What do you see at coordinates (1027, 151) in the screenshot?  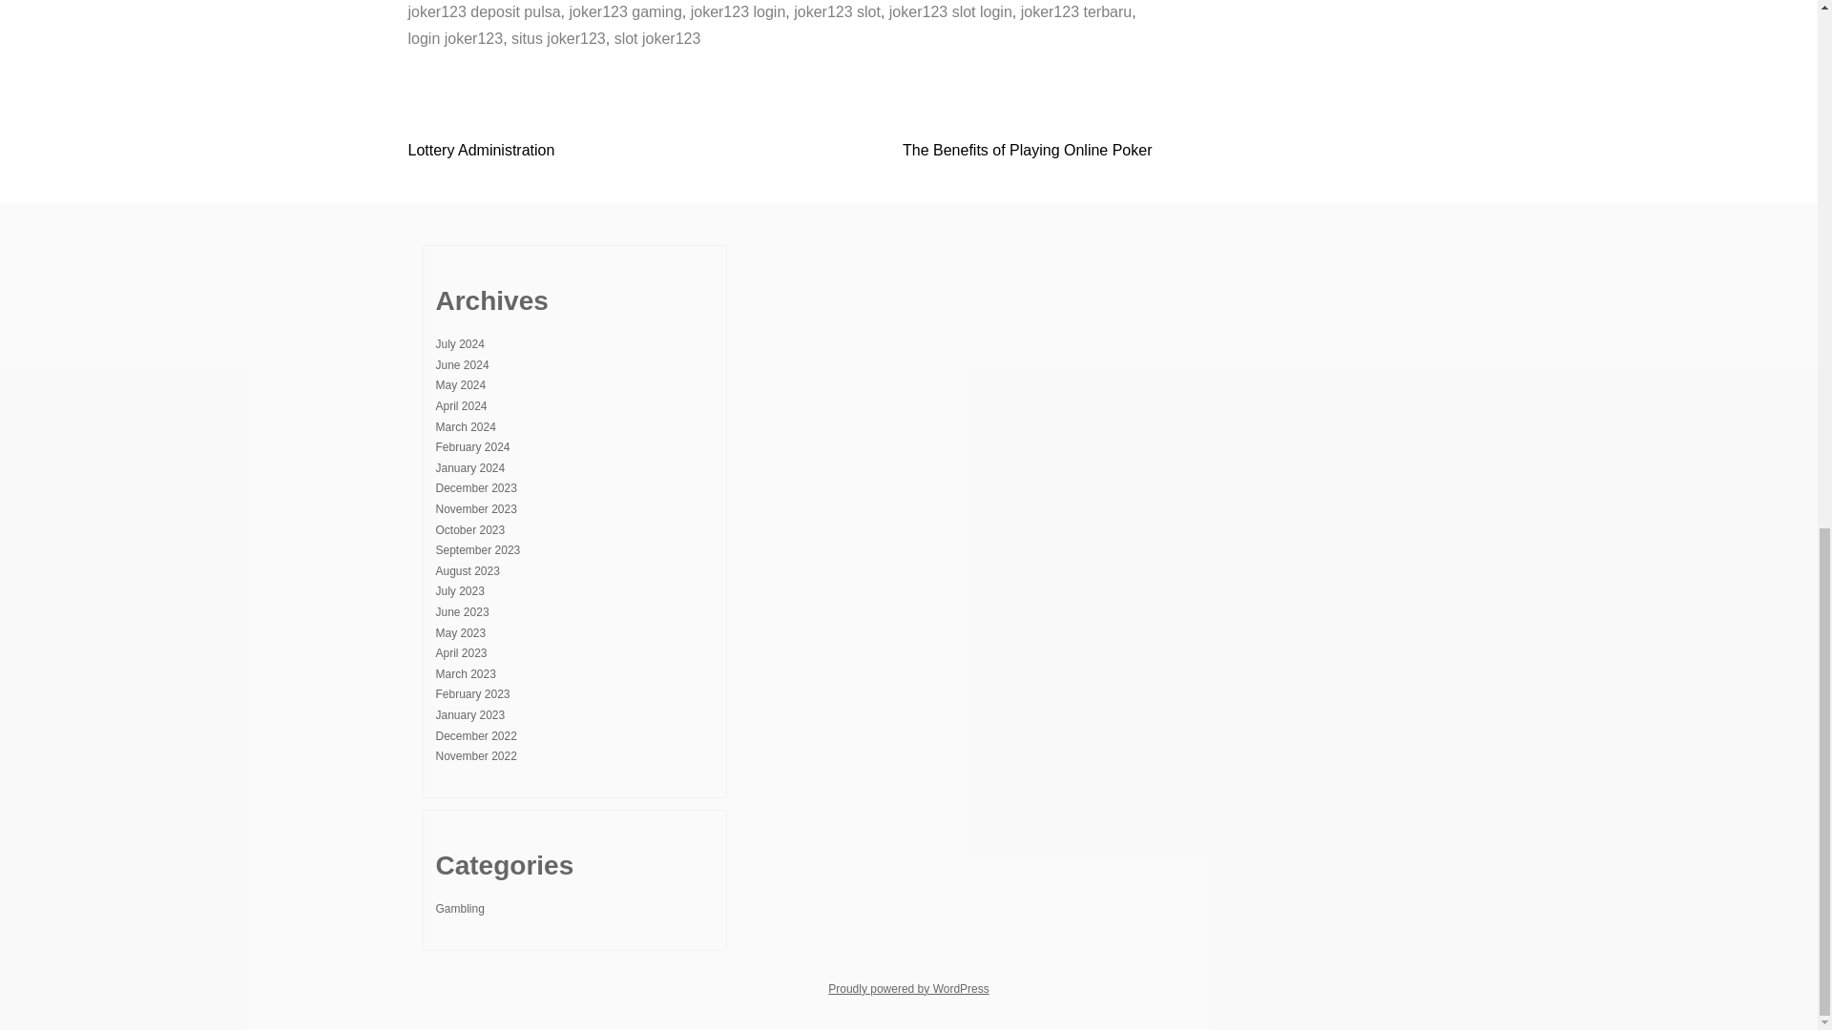 I see `The Benefits of Playing Online Poker` at bounding box center [1027, 151].